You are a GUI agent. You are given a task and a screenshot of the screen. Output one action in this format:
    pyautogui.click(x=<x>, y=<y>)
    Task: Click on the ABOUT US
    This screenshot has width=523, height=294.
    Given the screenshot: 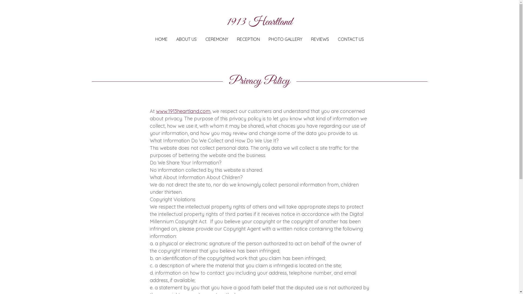 What is the action you would take?
    pyautogui.click(x=186, y=39)
    